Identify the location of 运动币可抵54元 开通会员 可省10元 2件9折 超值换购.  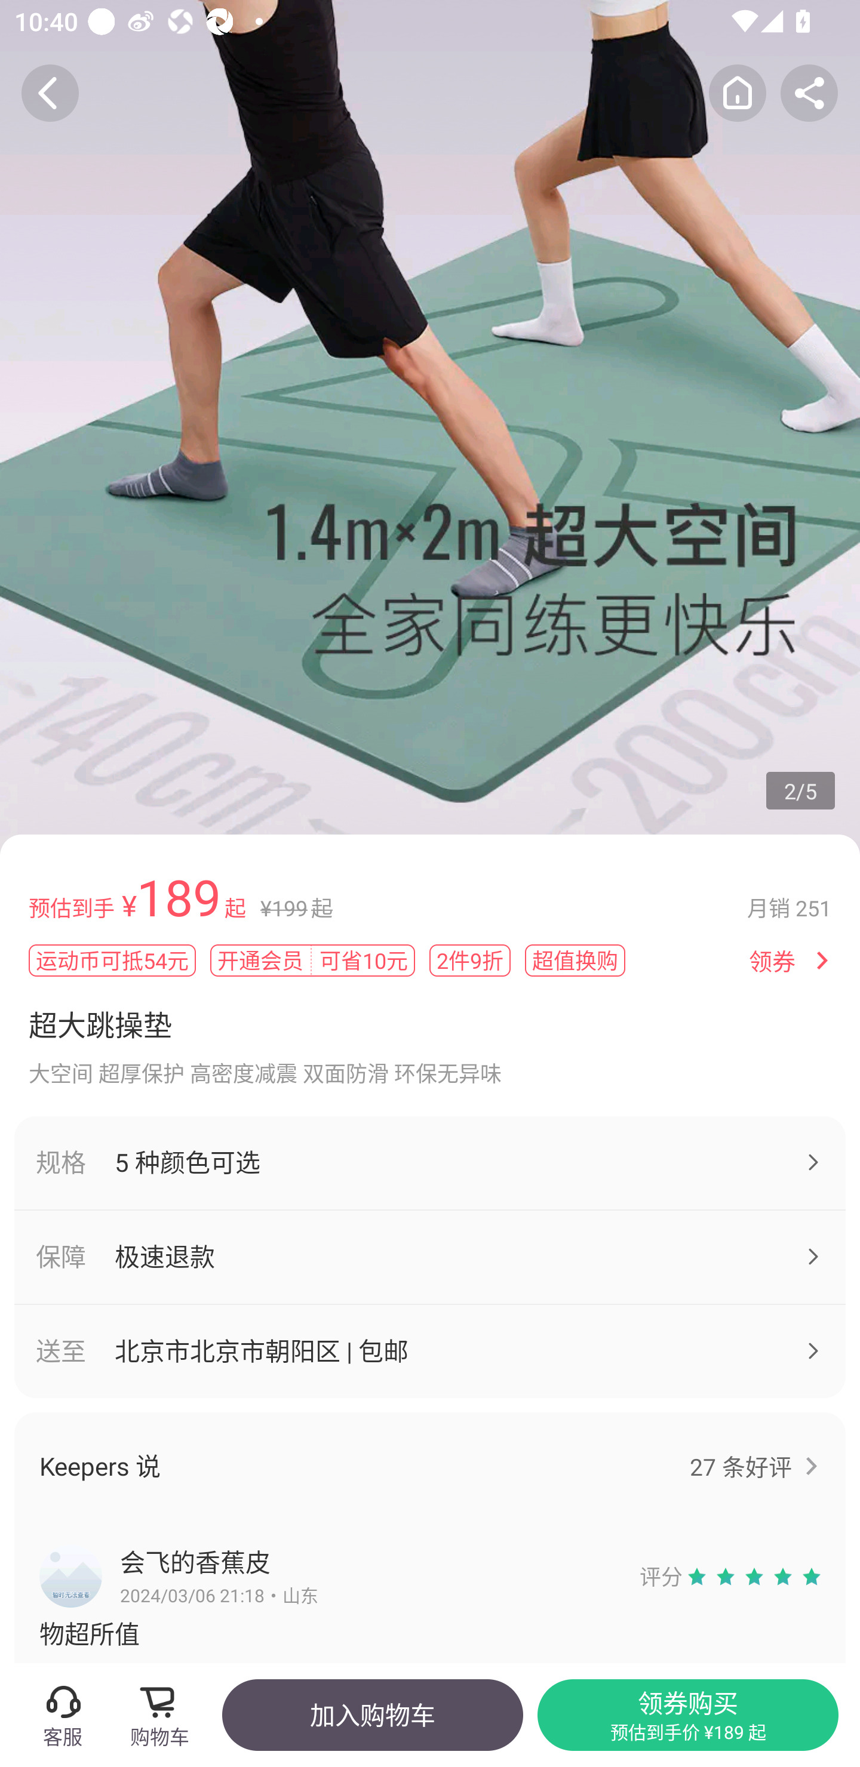
(381, 960).